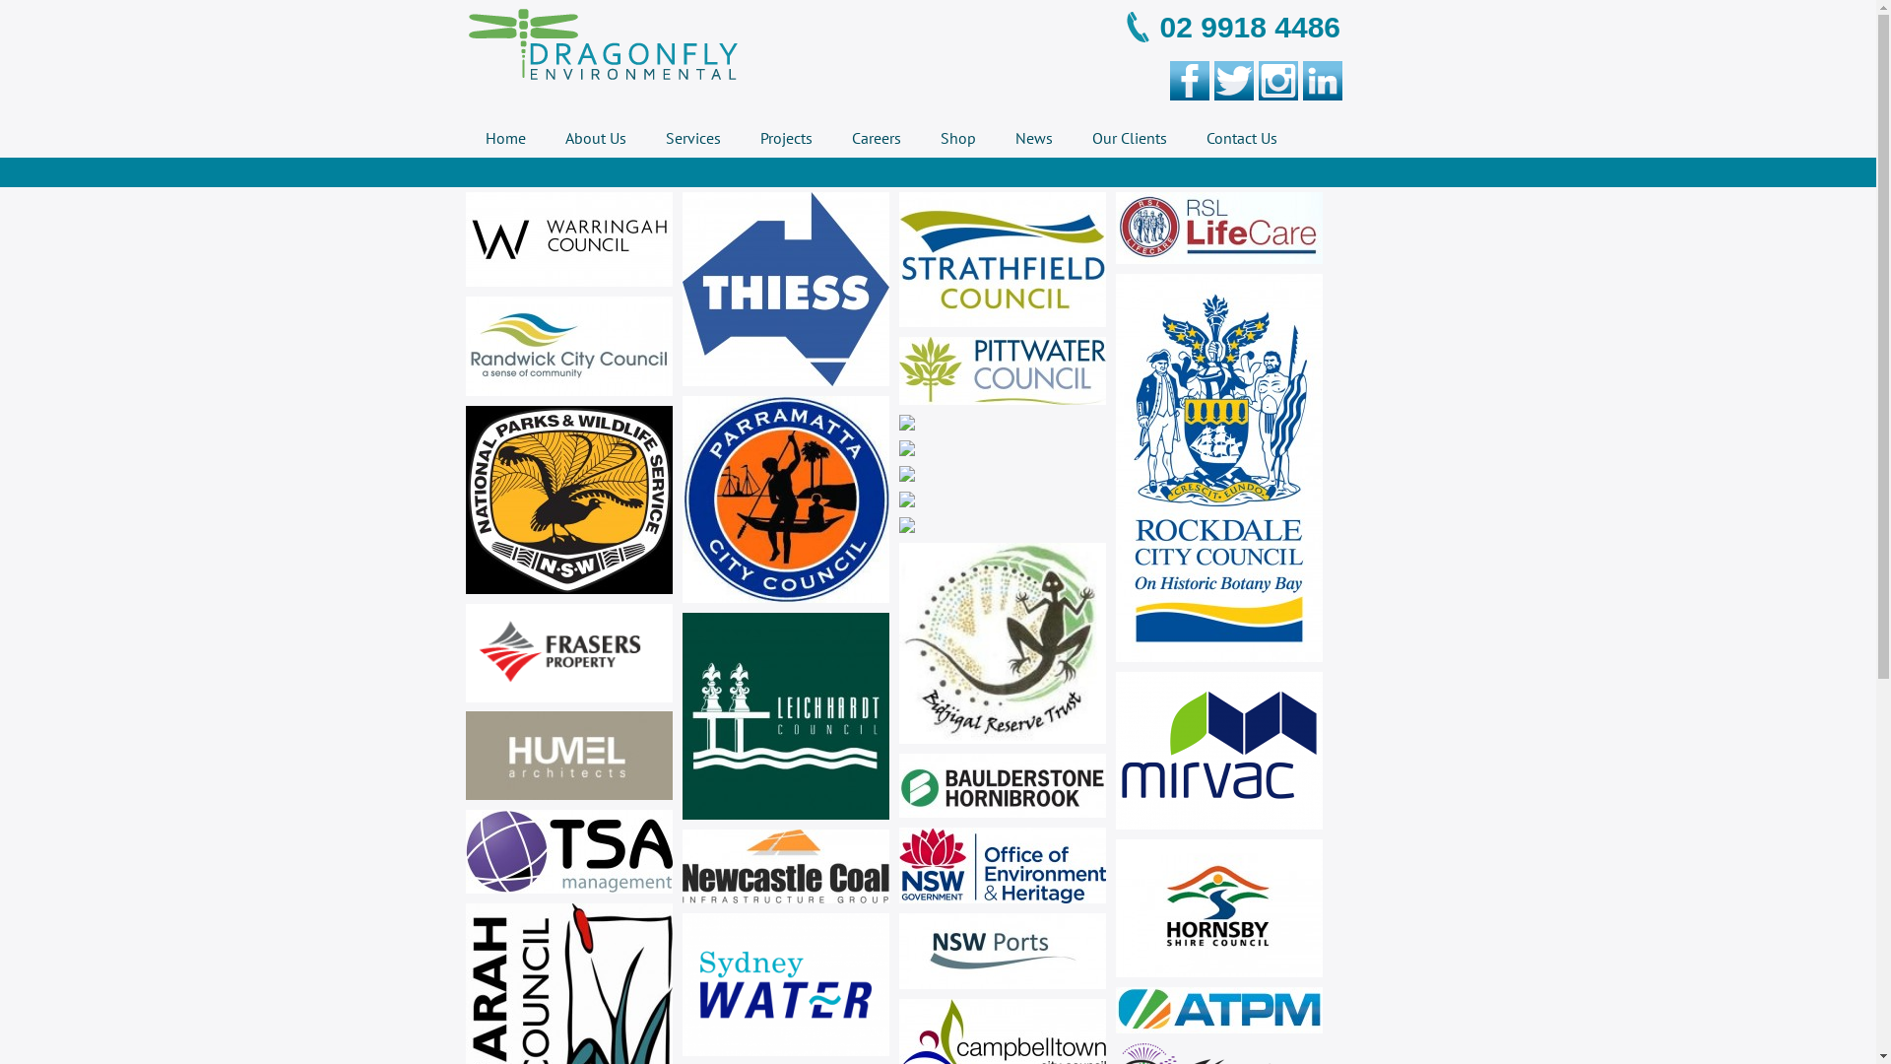 The height and width of the screenshot is (1064, 1891). Describe the element at coordinates (1241, 138) in the screenshot. I see `Contact Us` at that location.